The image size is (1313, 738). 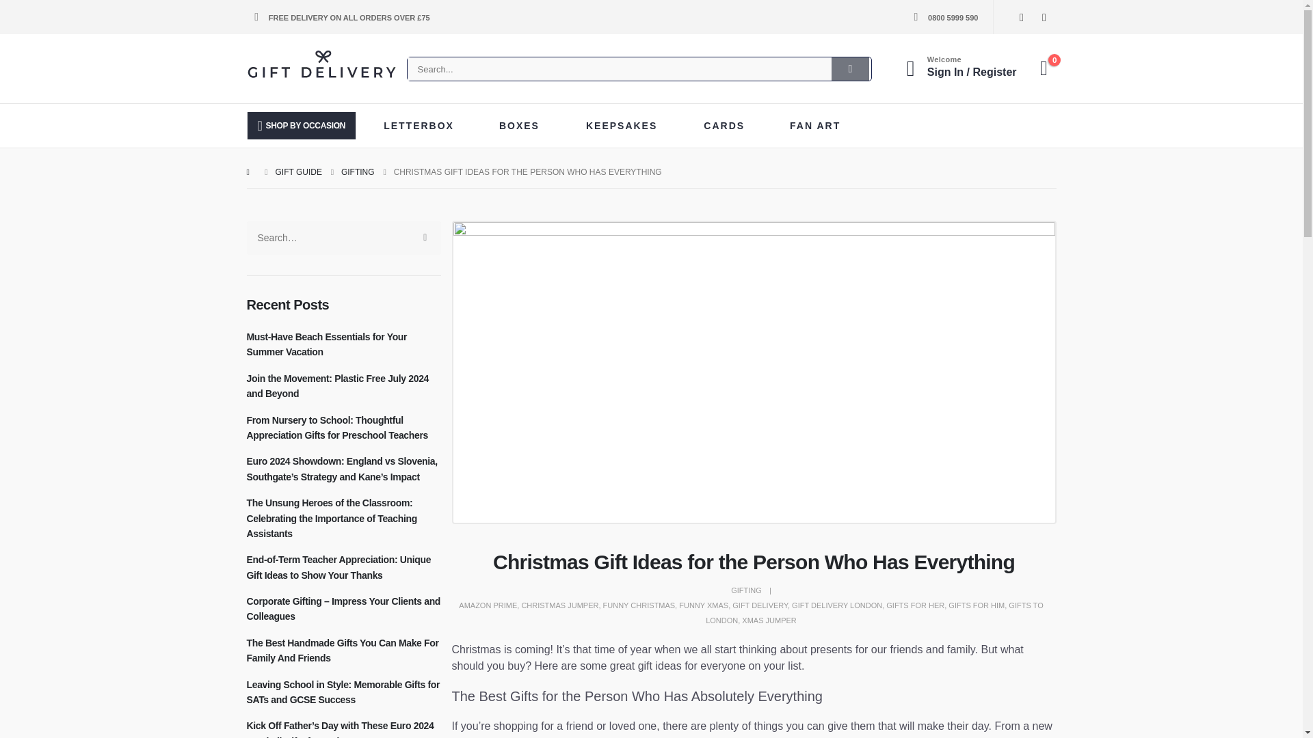 What do you see at coordinates (1044, 16) in the screenshot?
I see `Instagram` at bounding box center [1044, 16].